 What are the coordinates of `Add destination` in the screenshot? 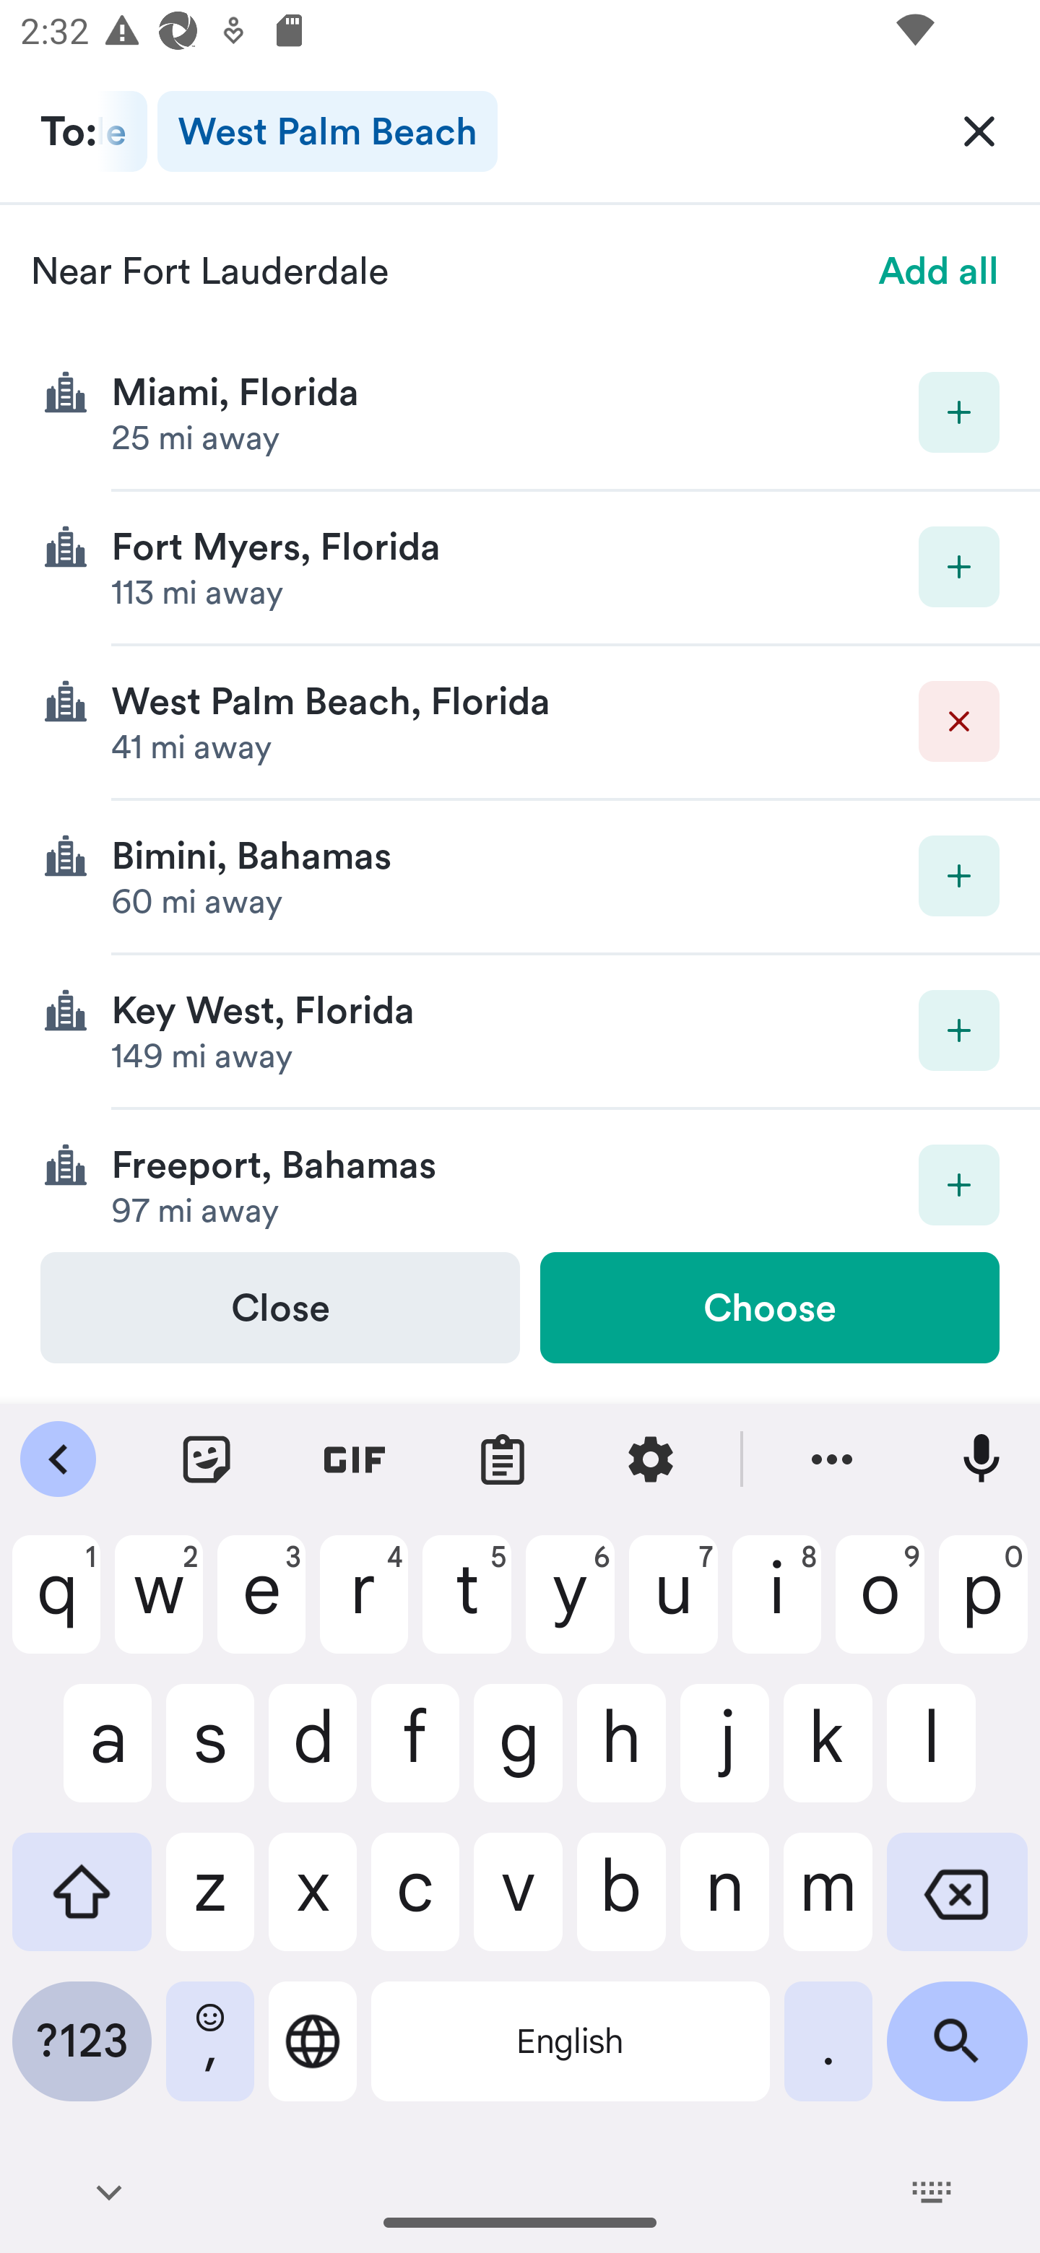 It's located at (959, 1030).